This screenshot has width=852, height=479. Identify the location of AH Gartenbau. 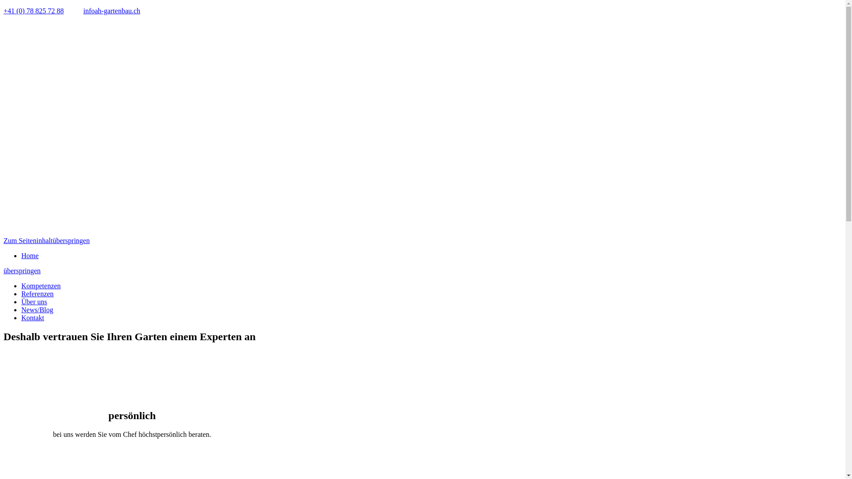
(110, 129).